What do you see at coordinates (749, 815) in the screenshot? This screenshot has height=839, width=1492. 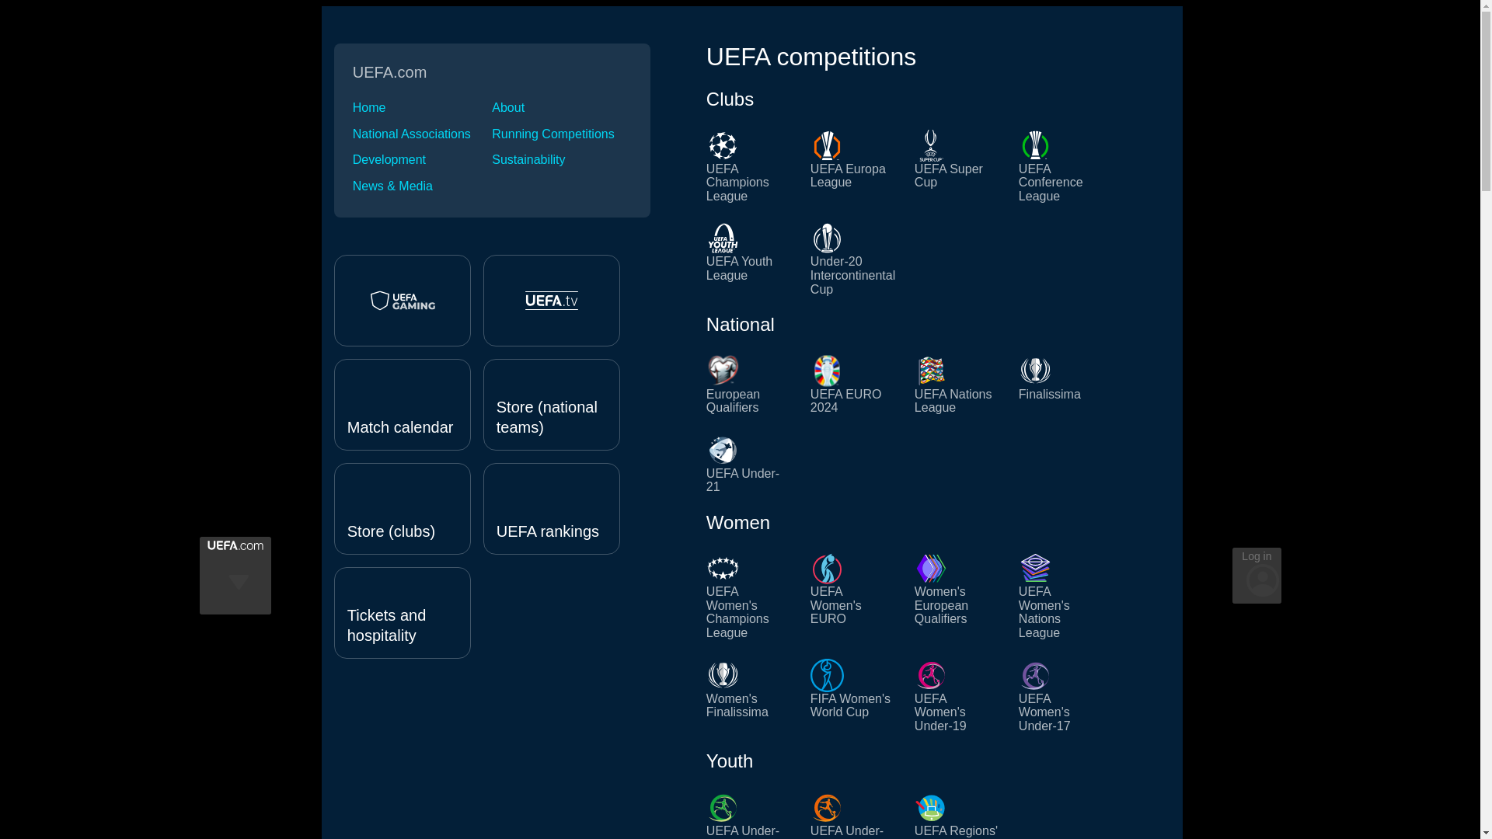 I see `UEFA Under-19` at bounding box center [749, 815].